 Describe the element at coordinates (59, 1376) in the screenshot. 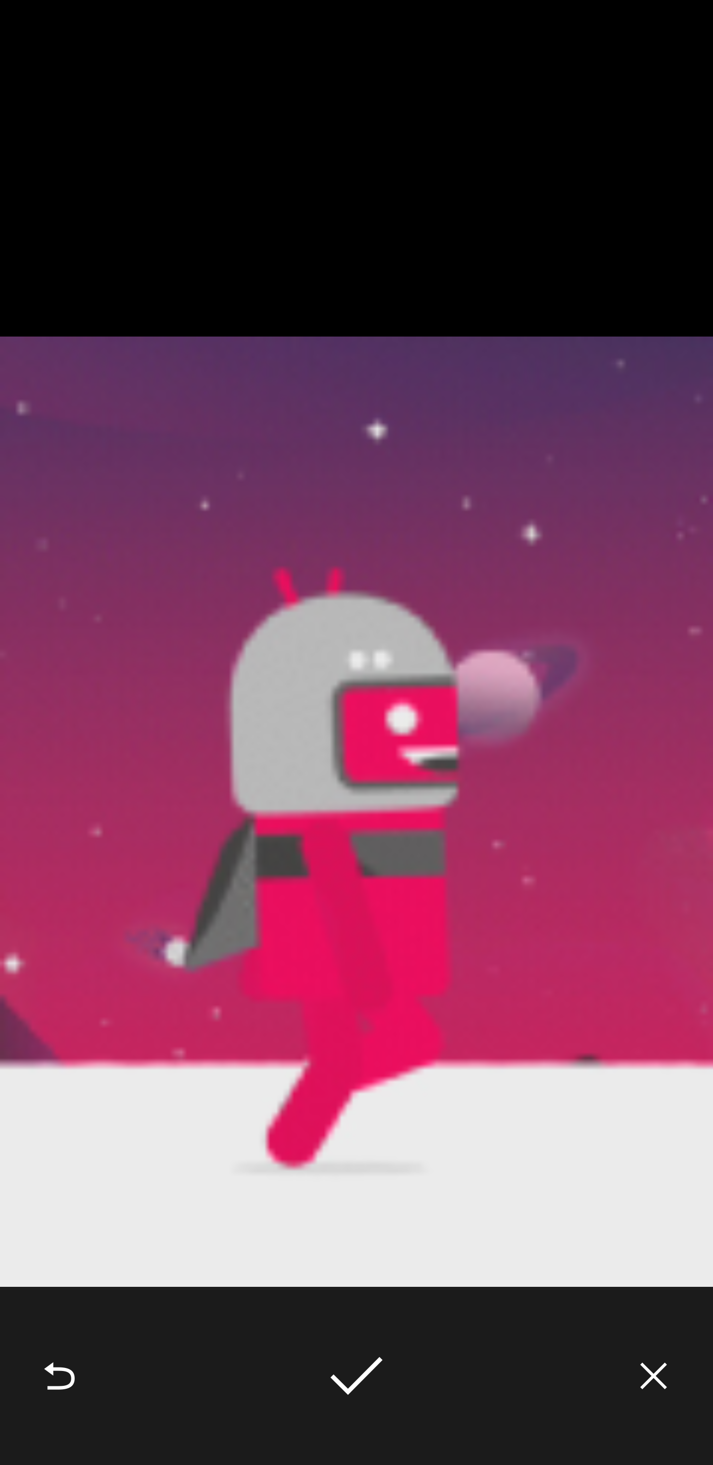

I see `Retake` at that location.